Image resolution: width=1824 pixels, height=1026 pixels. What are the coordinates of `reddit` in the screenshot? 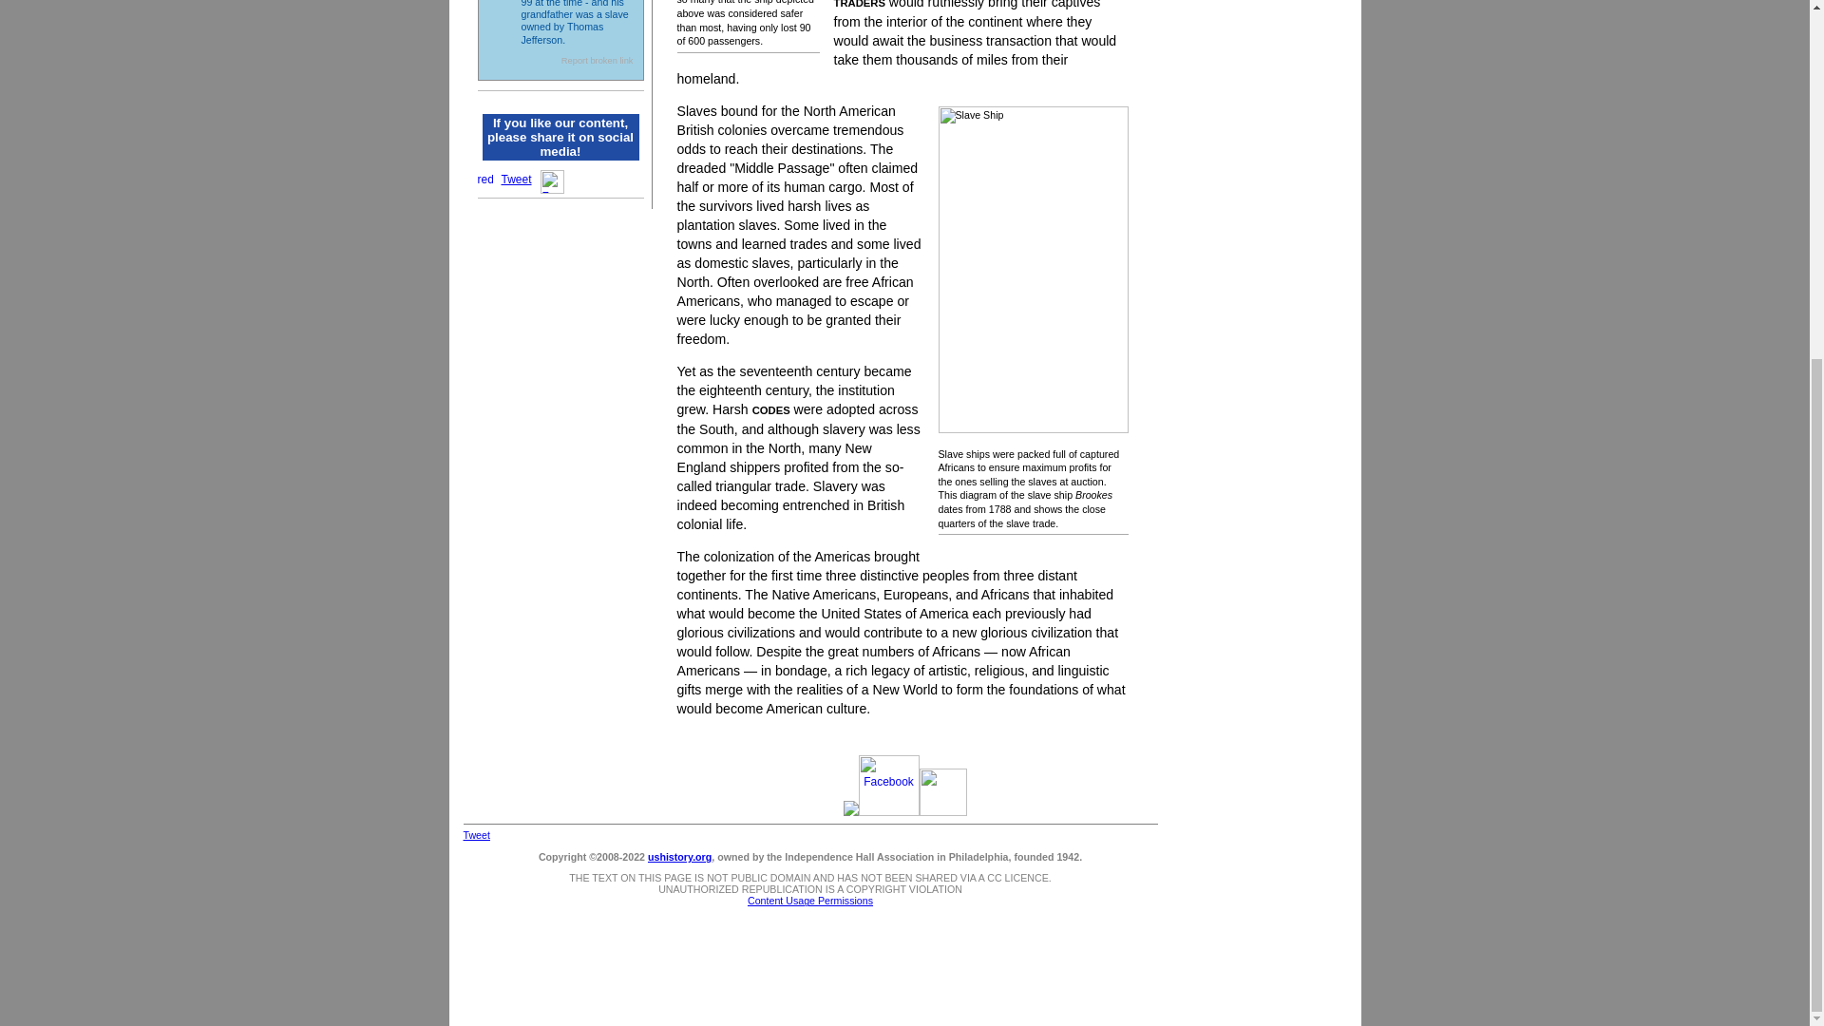 It's located at (484, 178).